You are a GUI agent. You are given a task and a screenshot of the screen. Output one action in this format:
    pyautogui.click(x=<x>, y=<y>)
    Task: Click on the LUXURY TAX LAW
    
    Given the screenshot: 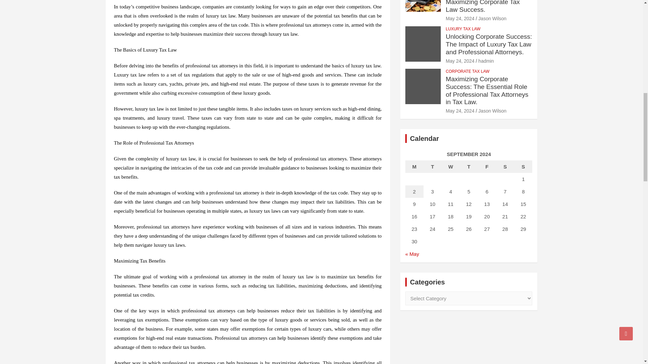 What is the action you would take?
    pyautogui.click(x=463, y=29)
    